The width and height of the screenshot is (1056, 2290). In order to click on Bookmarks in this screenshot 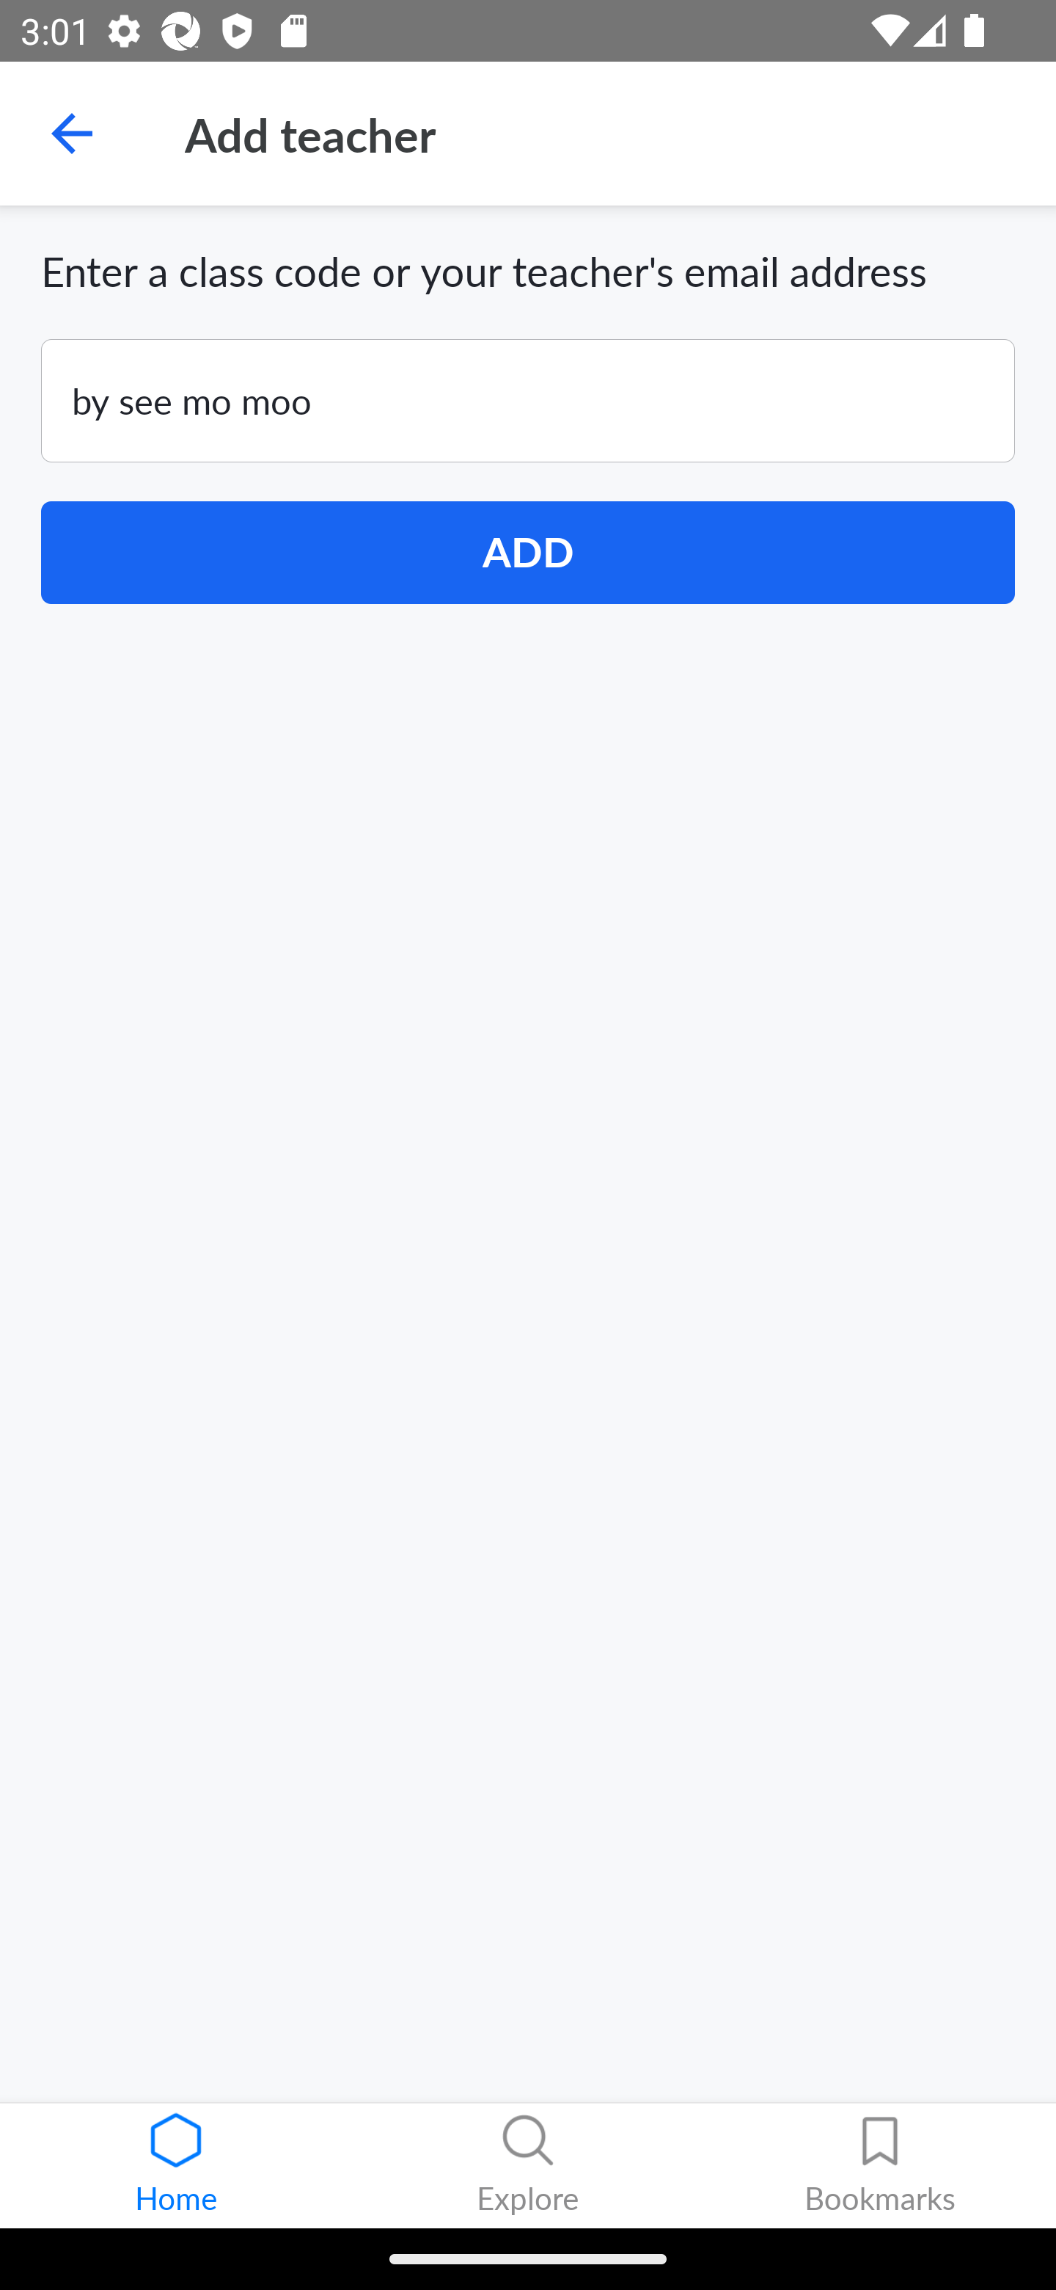, I will do `click(880, 2166)`.